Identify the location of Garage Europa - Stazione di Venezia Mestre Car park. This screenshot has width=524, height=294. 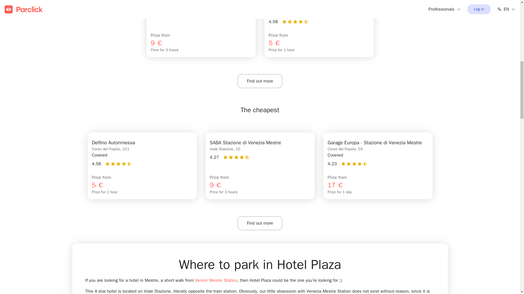
(378, 166).